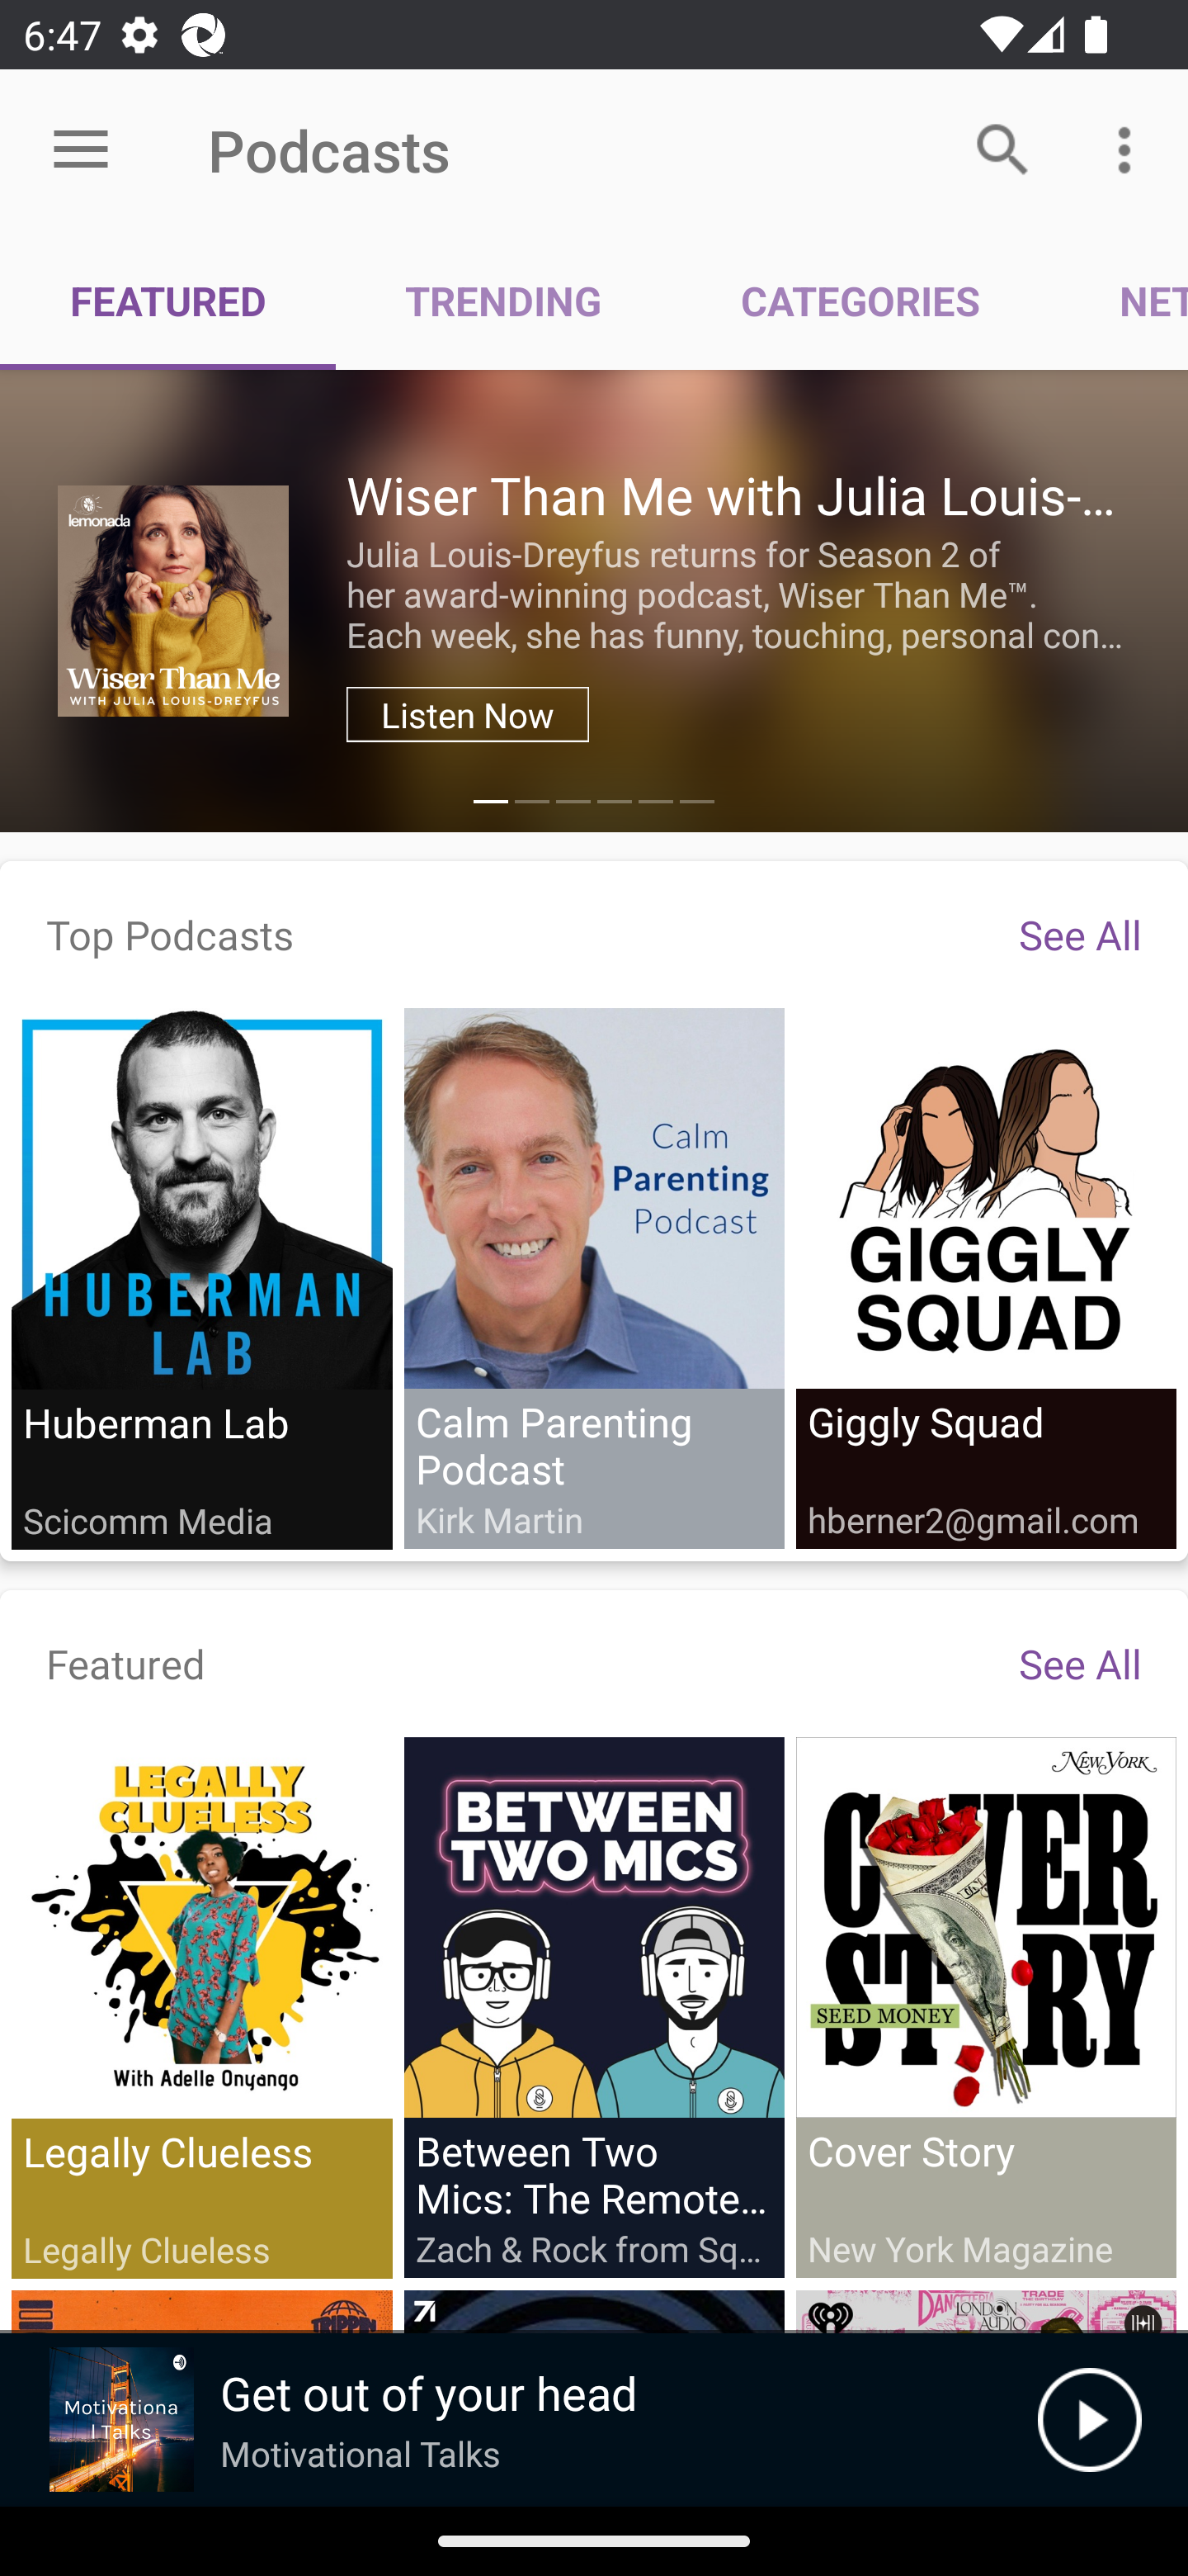 The height and width of the screenshot is (2576, 1188). Describe the element at coordinates (1080, 933) in the screenshot. I see `See All` at that location.